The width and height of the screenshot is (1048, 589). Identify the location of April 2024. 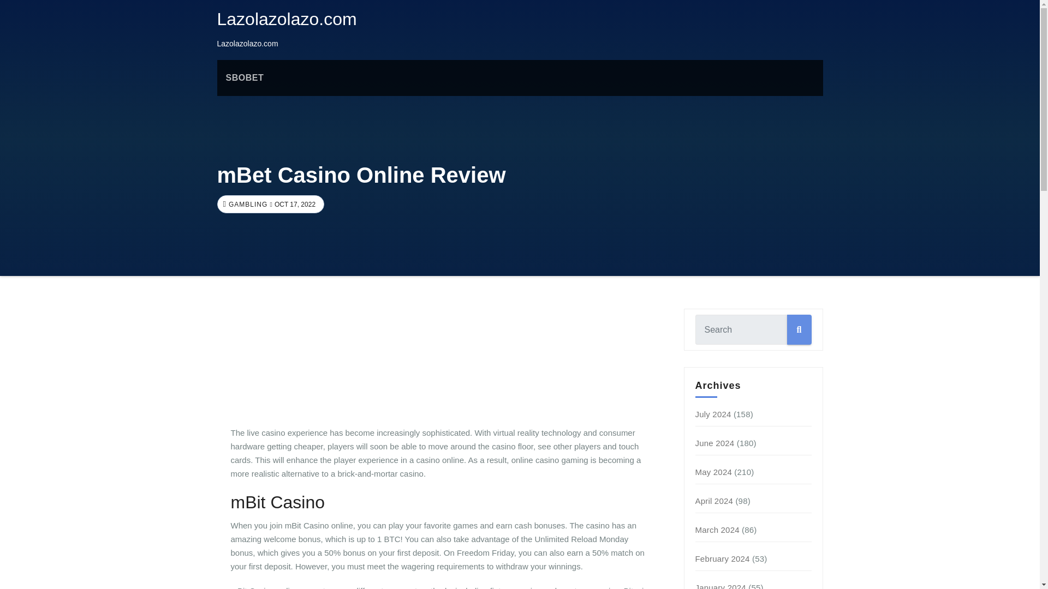
(714, 501).